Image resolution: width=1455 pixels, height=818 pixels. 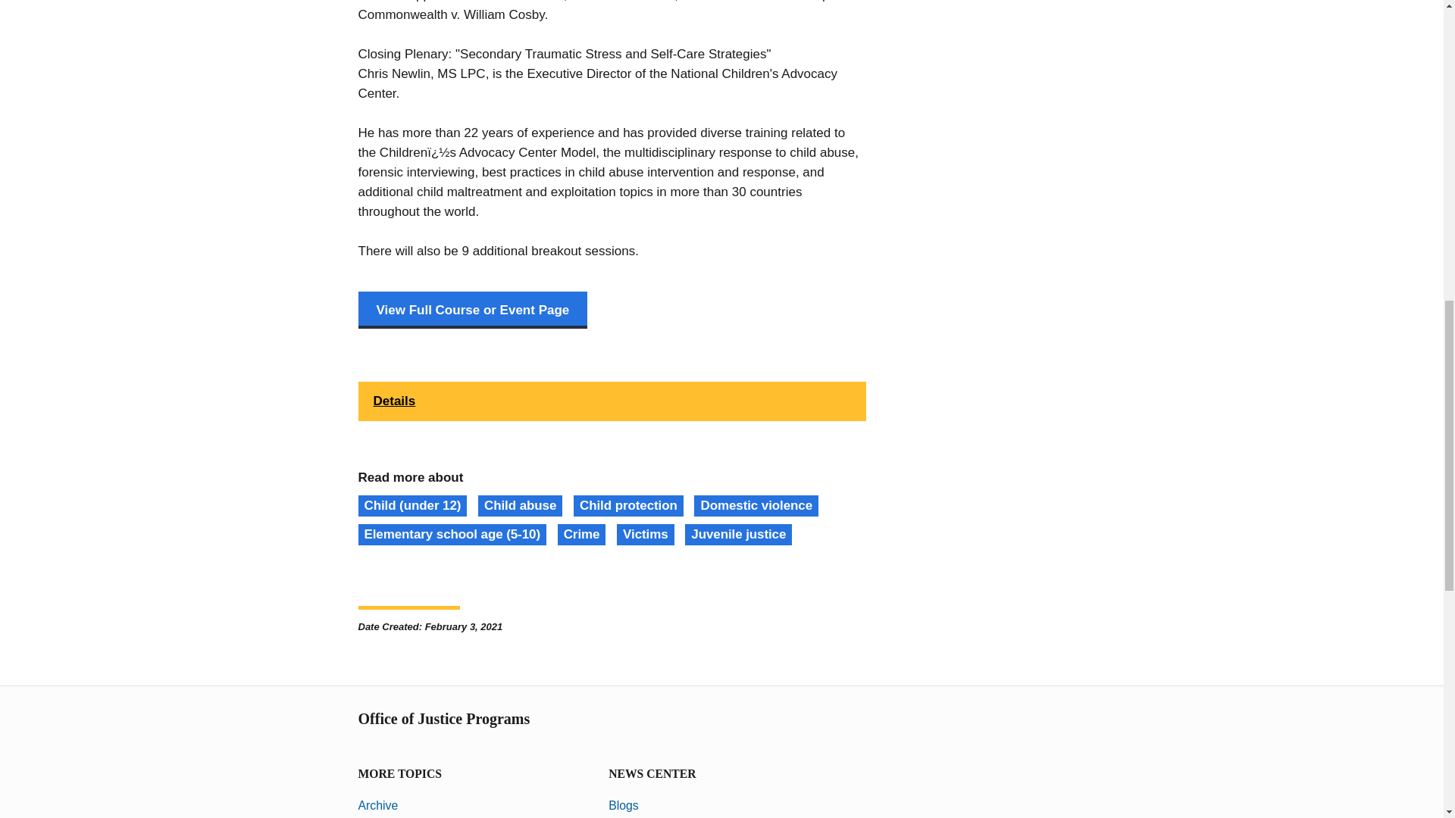 I want to click on View Full Course or Event Page, so click(x=473, y=310).